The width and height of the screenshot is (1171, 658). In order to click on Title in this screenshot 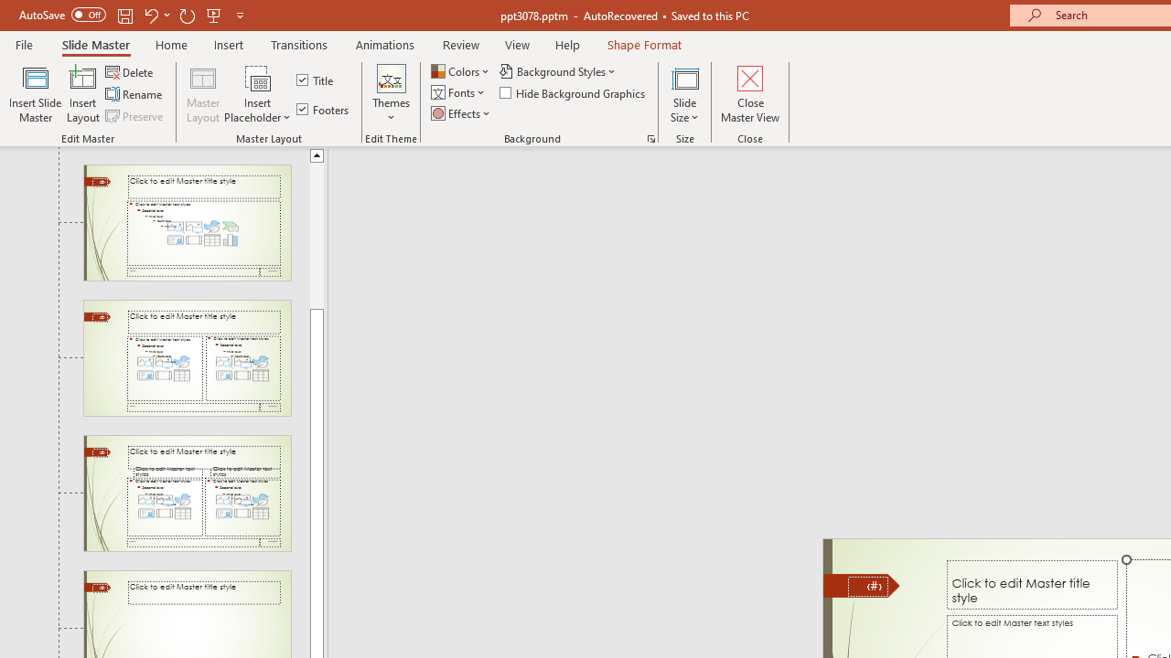, I will do `click(317, 80)`.